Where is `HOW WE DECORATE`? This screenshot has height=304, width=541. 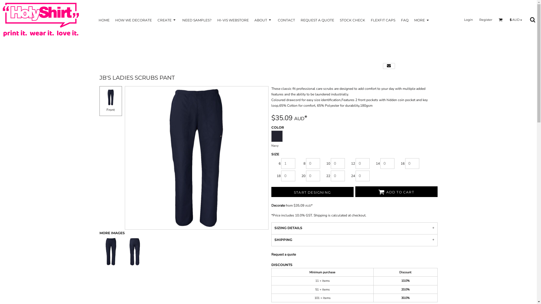 HOW WE DECORATE is located at coordinates (133, 20).